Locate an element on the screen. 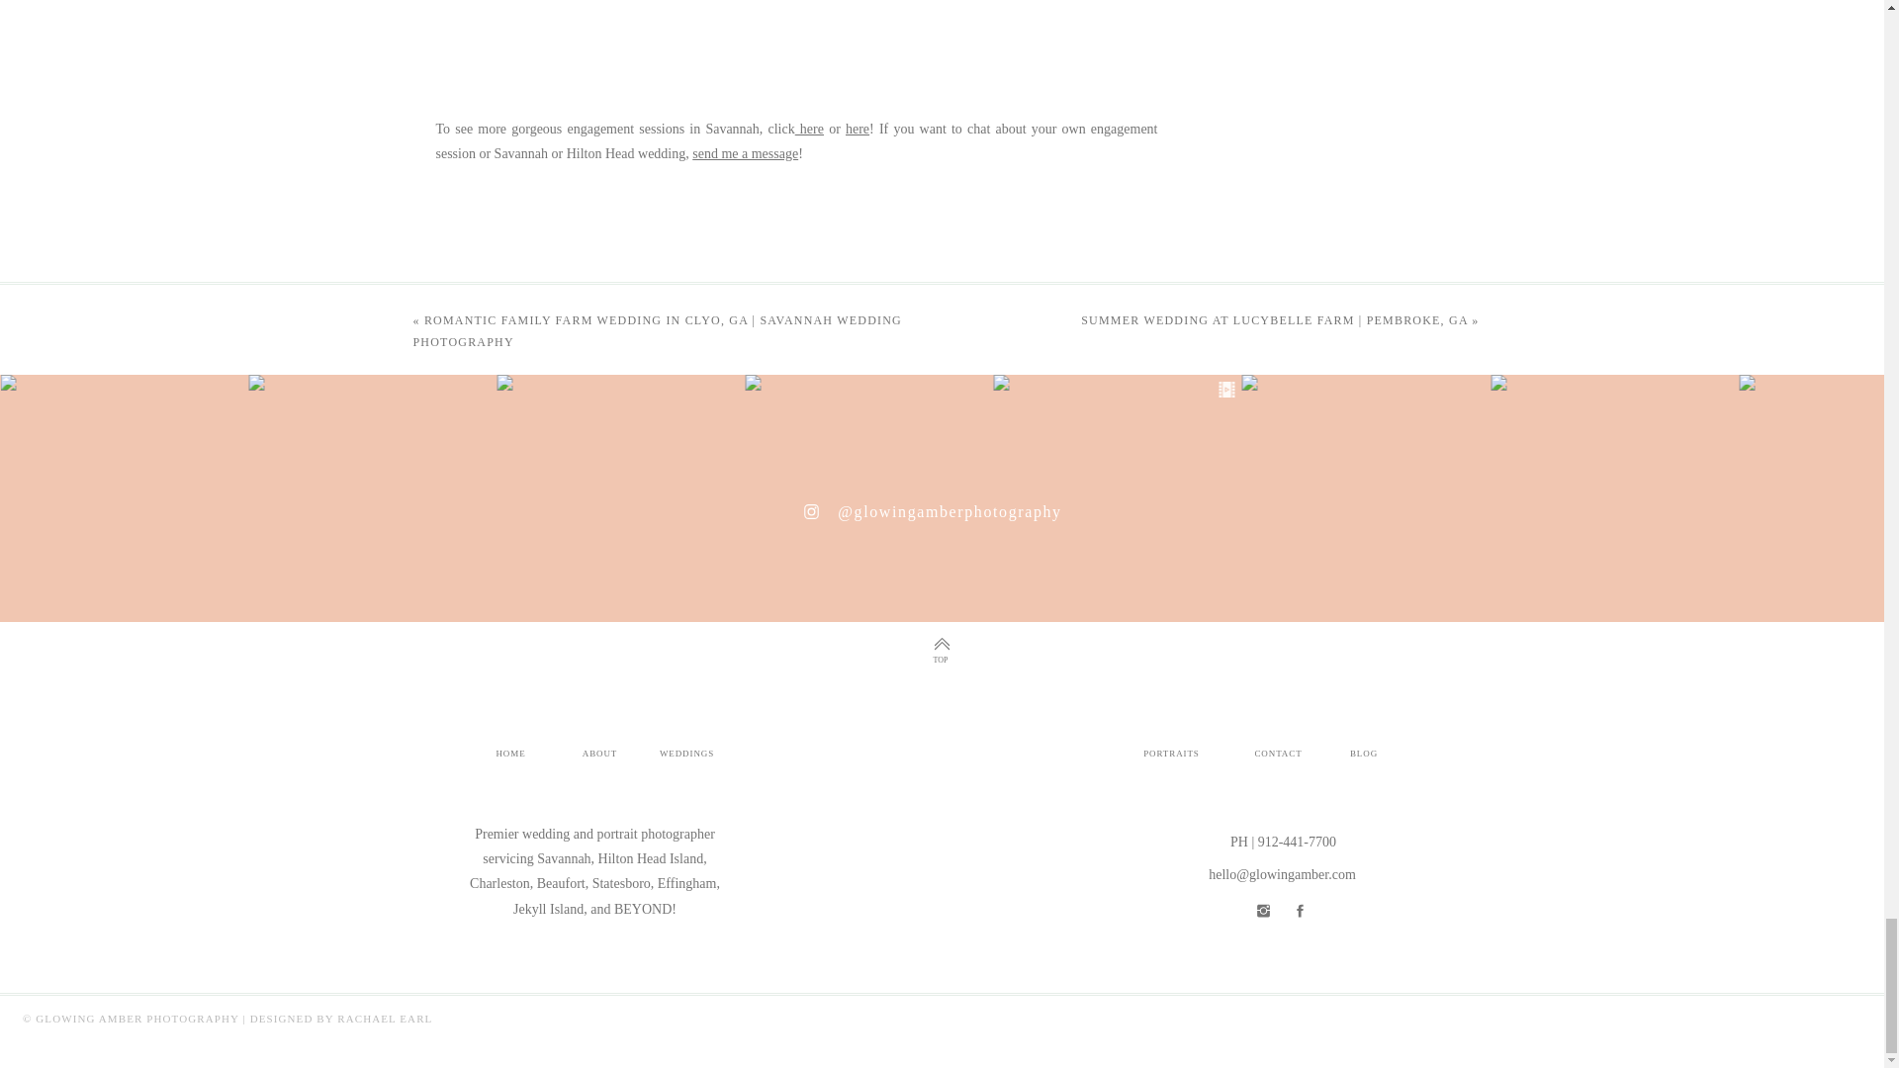 Image resolution: width=1899 pixels, height=1068 pixels. BLOG is located at coordinates (1363, 756).